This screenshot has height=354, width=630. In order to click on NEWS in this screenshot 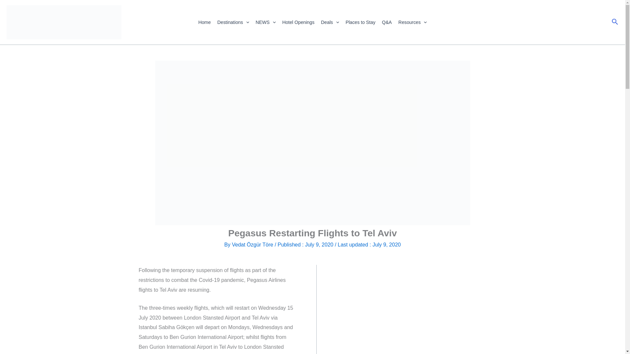, I will do `click(266, 22)`.